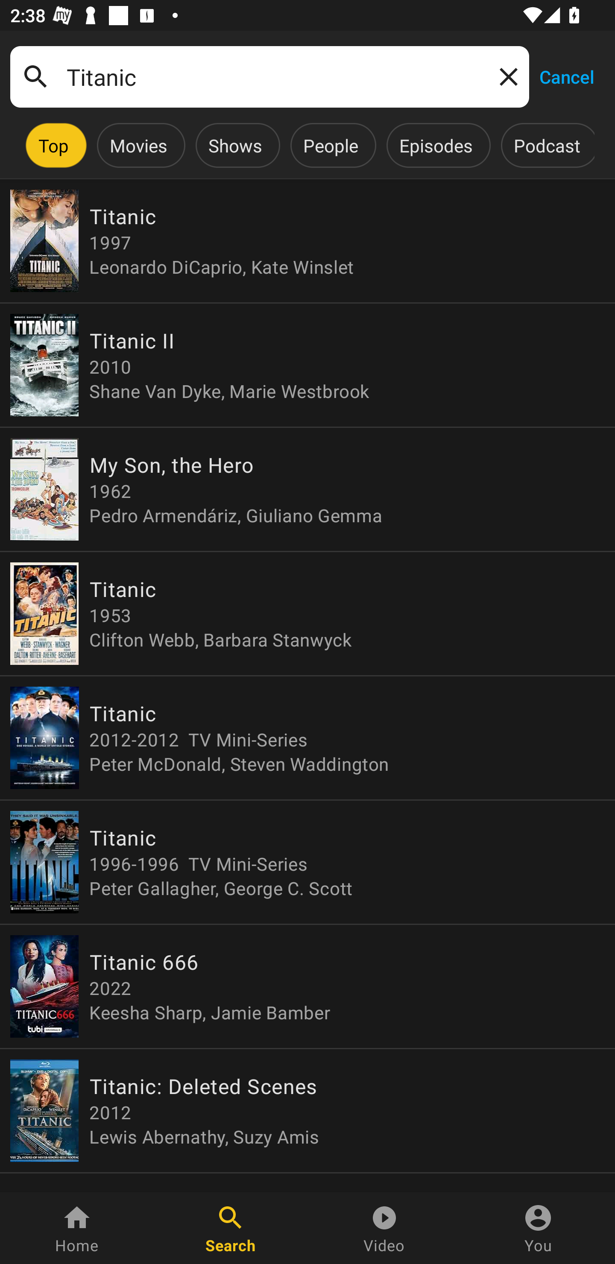 The image size is (615, 1264). I want to click on Titanic 1997 Leonardo DiCaprio, Kate Winslet, so click(307, 241).